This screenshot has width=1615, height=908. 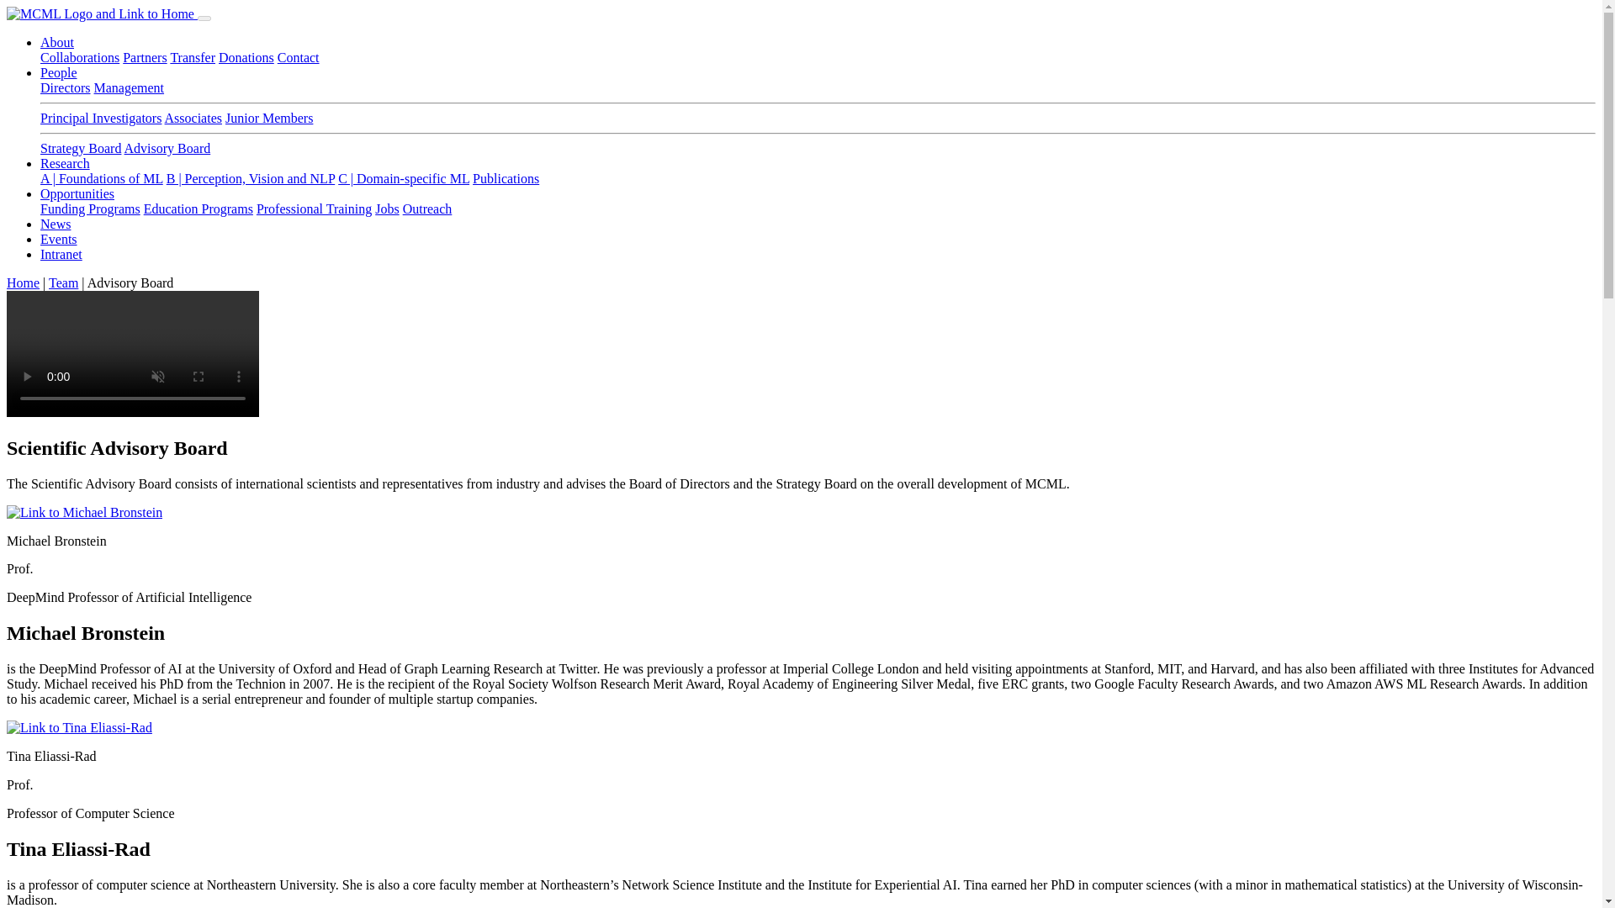 What do you see at coordinates (56, 224) in the screenshot?
I see `News` at bounding box center [56, 224].